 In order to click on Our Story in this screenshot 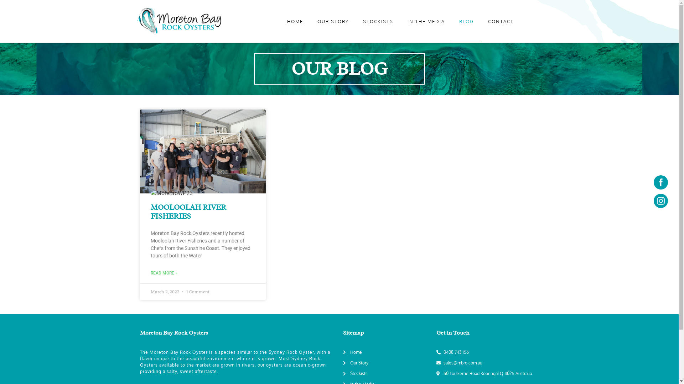, I will do `click(386, 363)`.